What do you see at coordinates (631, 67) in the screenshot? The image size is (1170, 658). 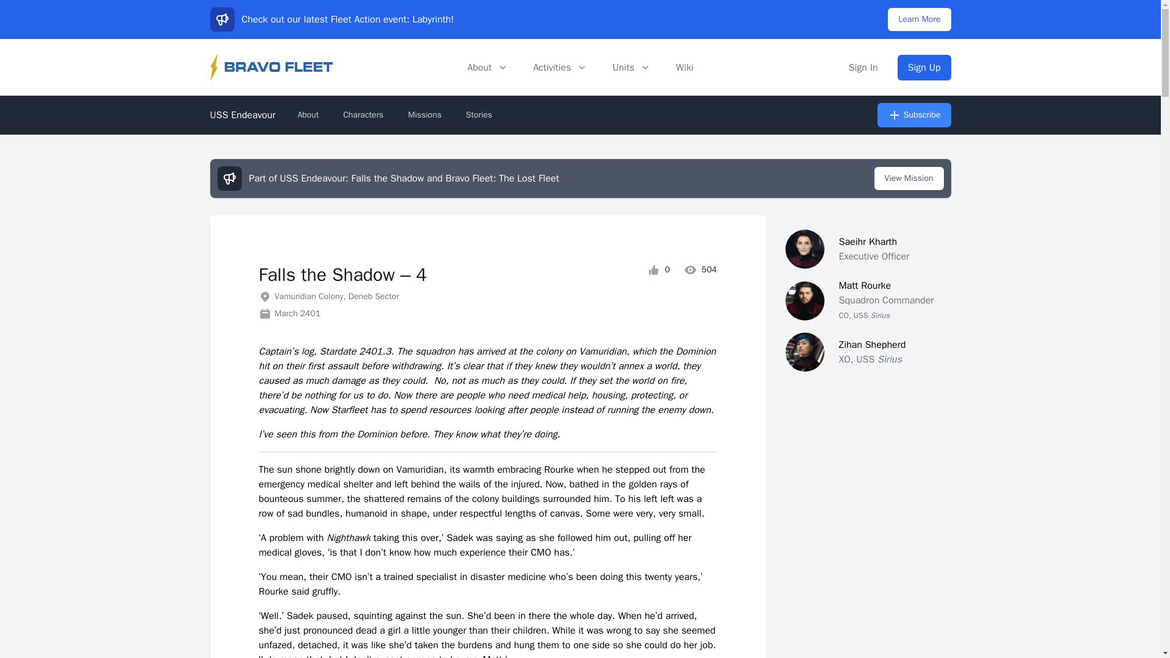 I see `Units` at bounding box center [631, 67].